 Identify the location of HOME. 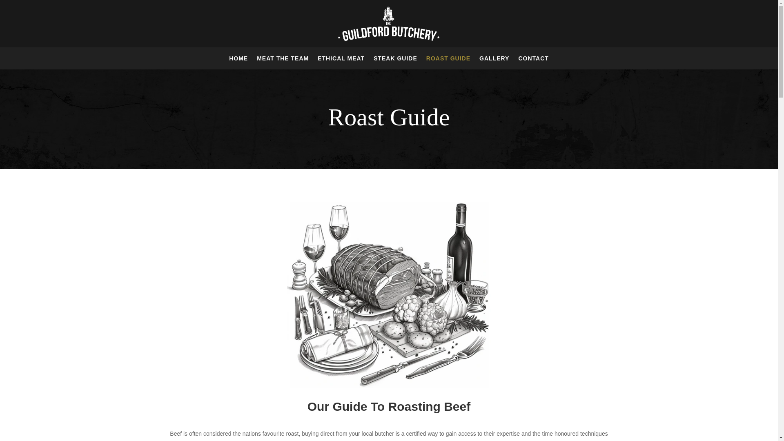
(238, 60).